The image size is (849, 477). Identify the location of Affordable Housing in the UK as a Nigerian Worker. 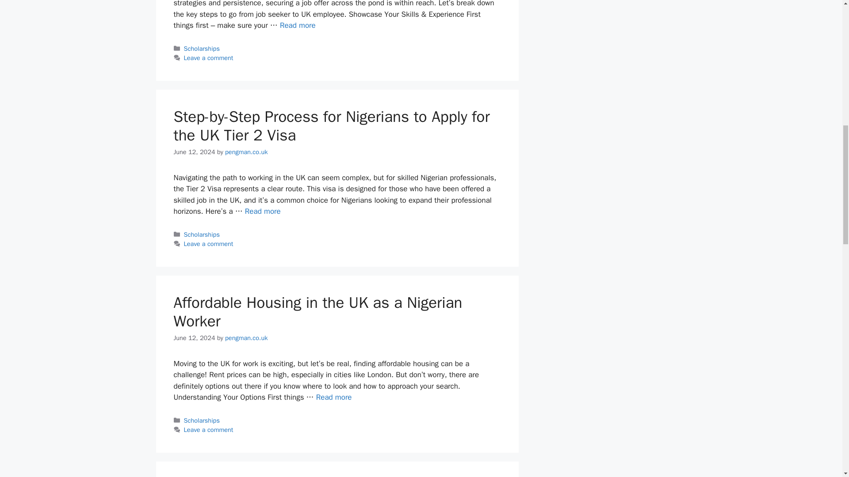
(317, 312).